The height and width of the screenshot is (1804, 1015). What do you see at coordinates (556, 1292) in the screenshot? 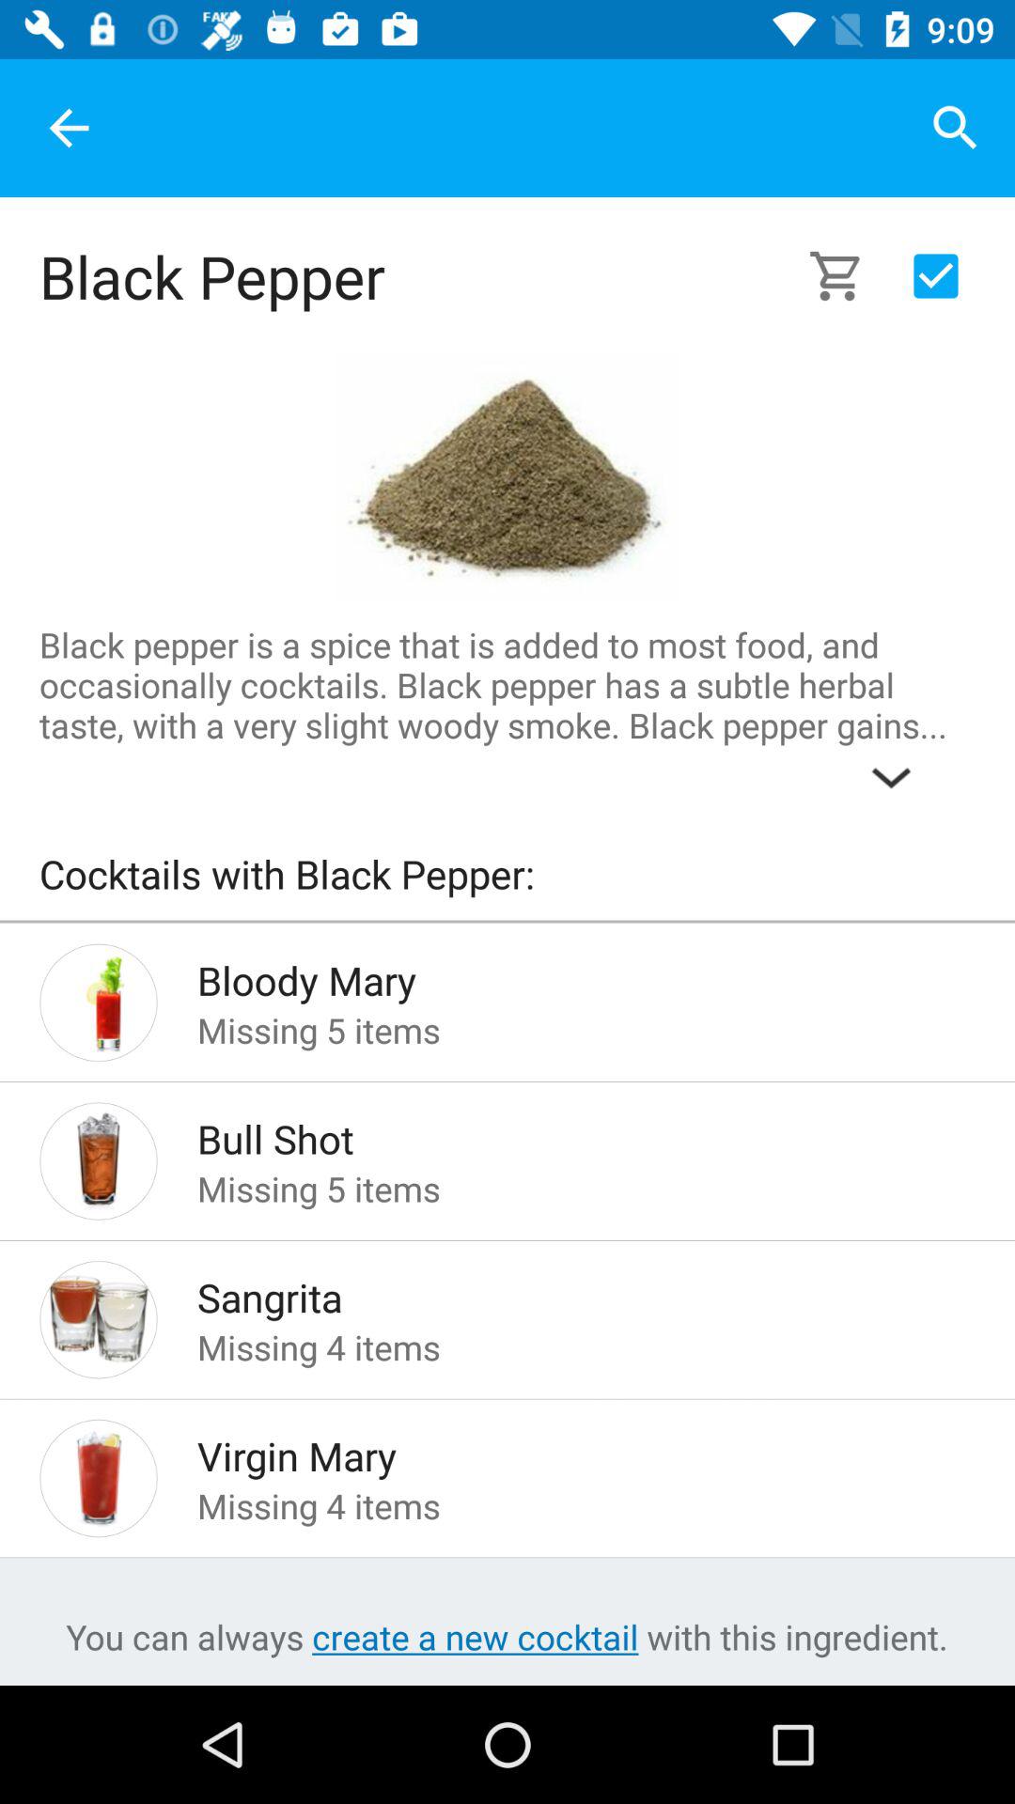
I see `choose sangrita` at bounding box center [556, 1292].